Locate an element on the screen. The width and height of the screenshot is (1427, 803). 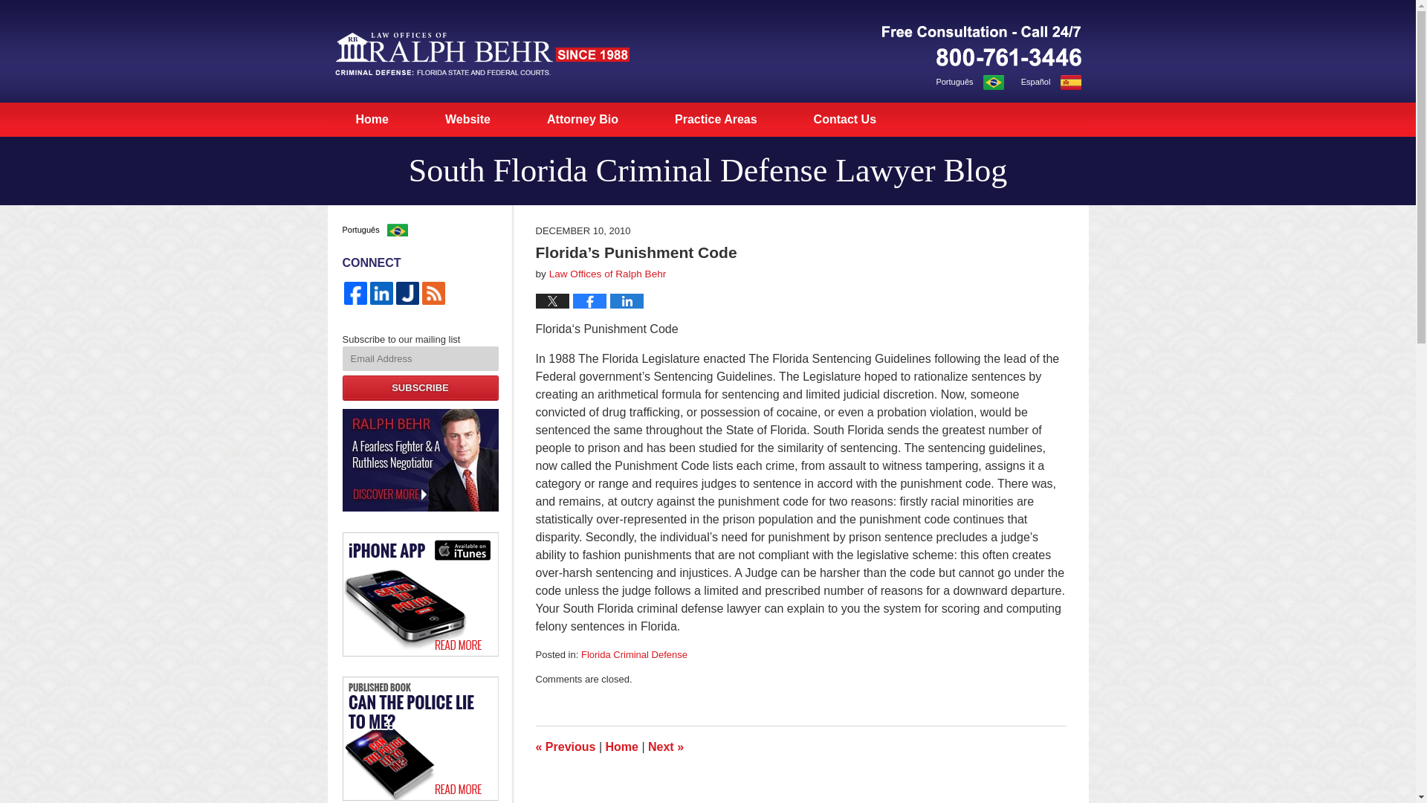
SAY NO TO POLICE is located at coordinates (565, 746).